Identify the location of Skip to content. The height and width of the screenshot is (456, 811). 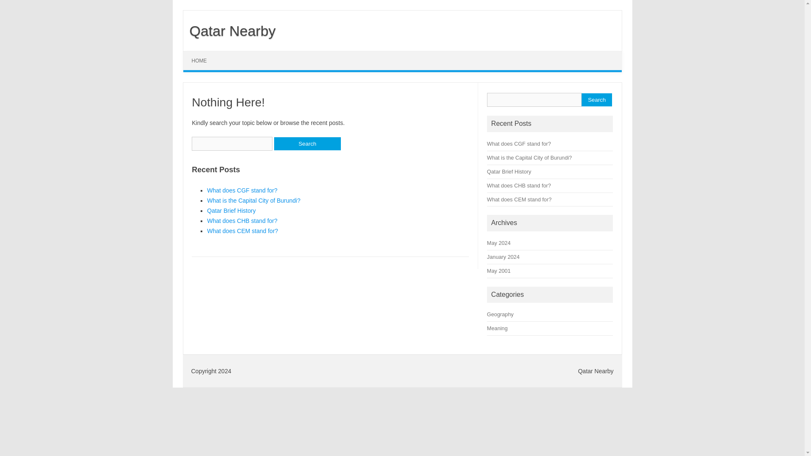
(203, 54).